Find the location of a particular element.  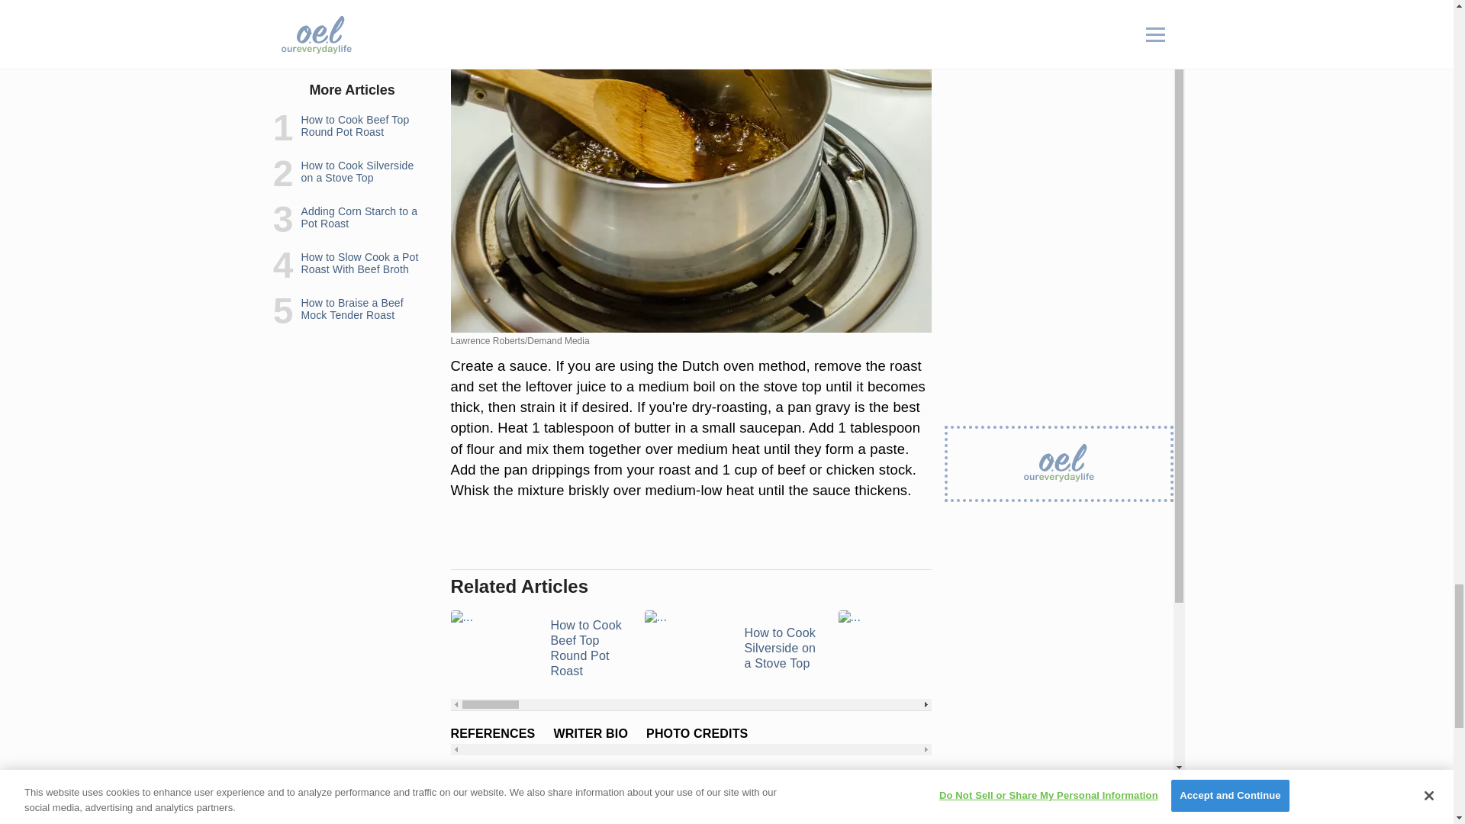

How to Cook Silverside on a Stove Top is located at coordinates (731, 649).